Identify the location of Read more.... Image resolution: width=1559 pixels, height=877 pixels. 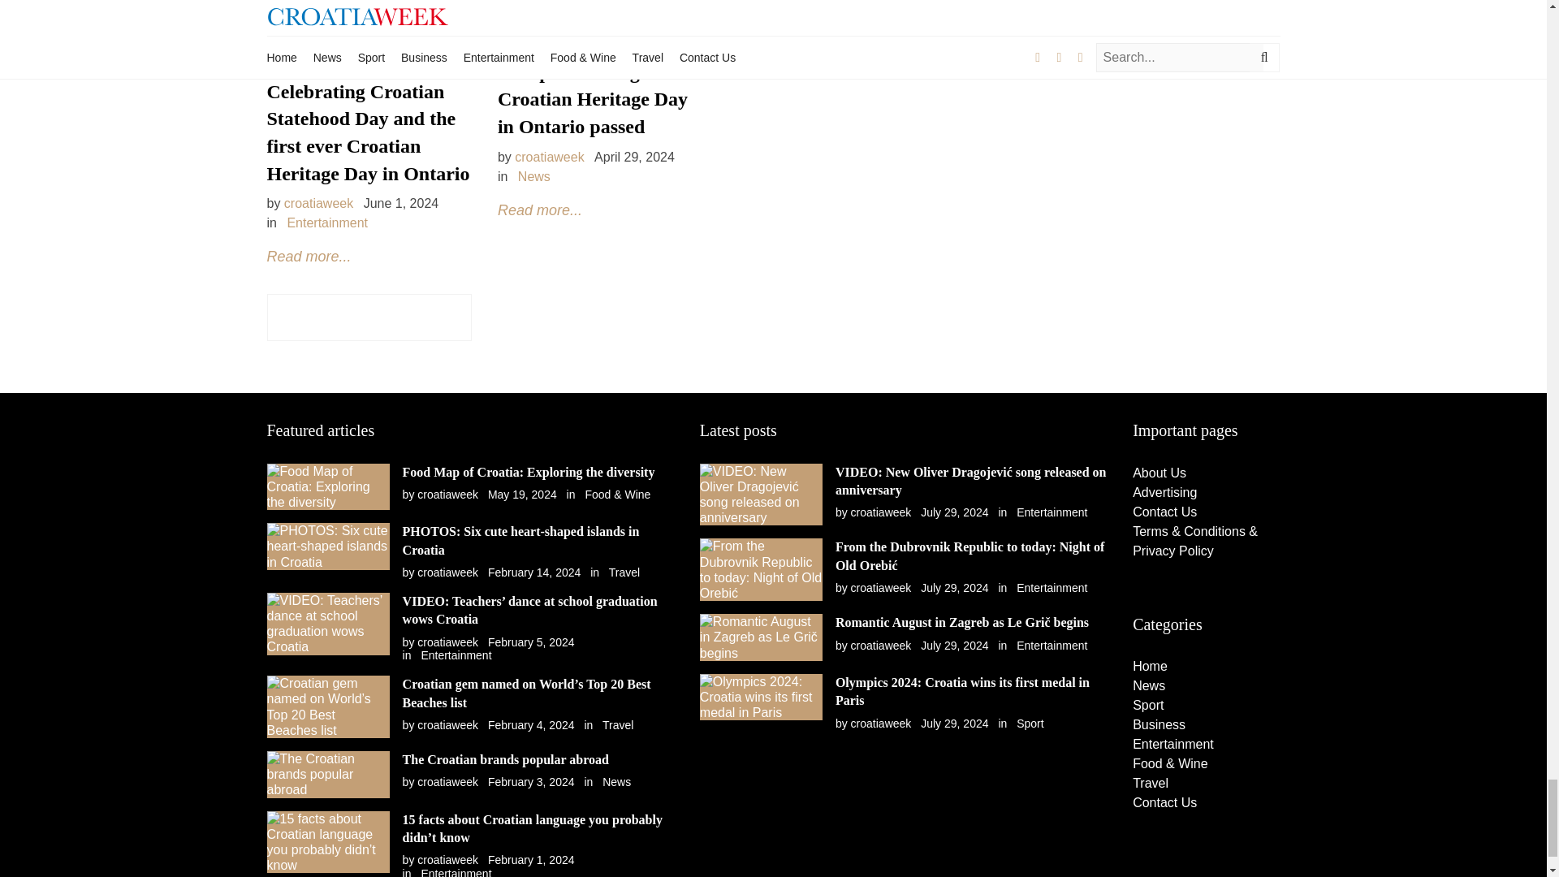
(539, 210).